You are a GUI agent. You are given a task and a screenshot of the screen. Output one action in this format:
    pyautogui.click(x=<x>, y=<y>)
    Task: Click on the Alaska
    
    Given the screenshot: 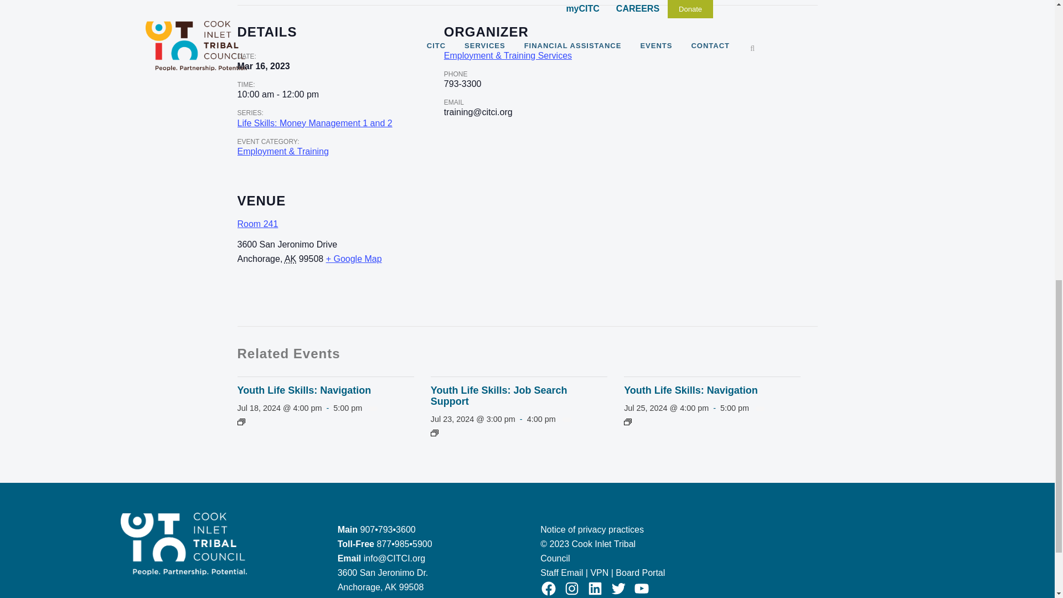 What is the action you would take?
    pyautogui.click(x=290, y=259)
    